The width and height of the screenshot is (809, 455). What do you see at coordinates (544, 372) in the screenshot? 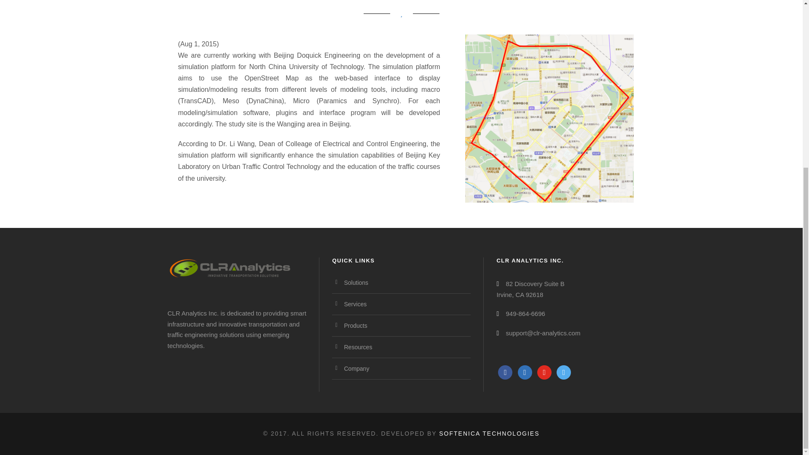
I see `Default Label` at bounding box center [544, 372].